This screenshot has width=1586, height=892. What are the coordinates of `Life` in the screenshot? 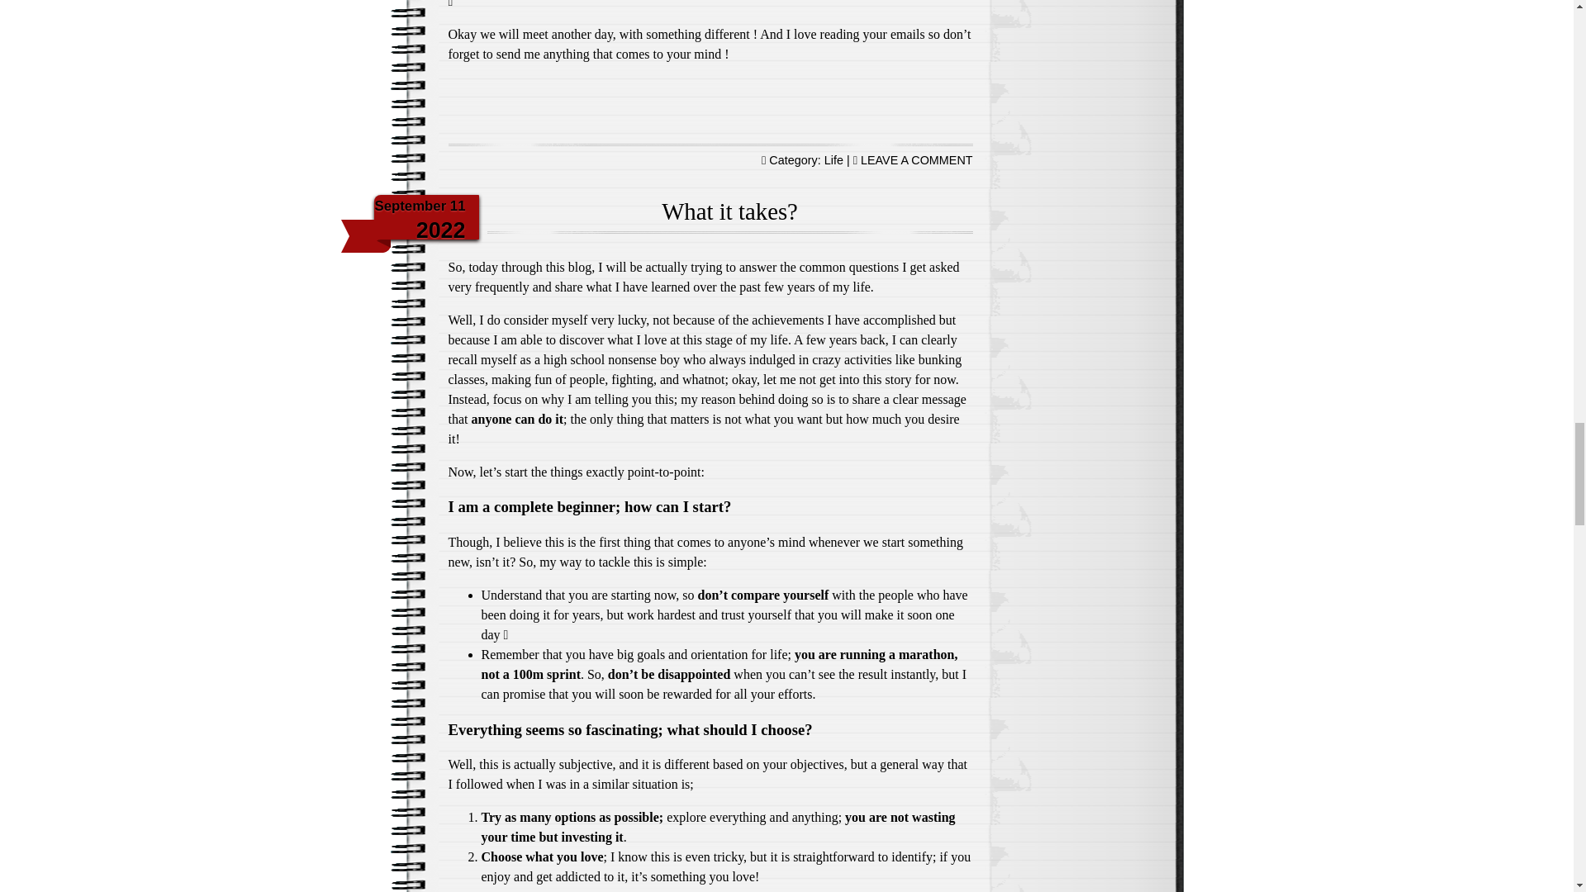 It's located at (834, 159).